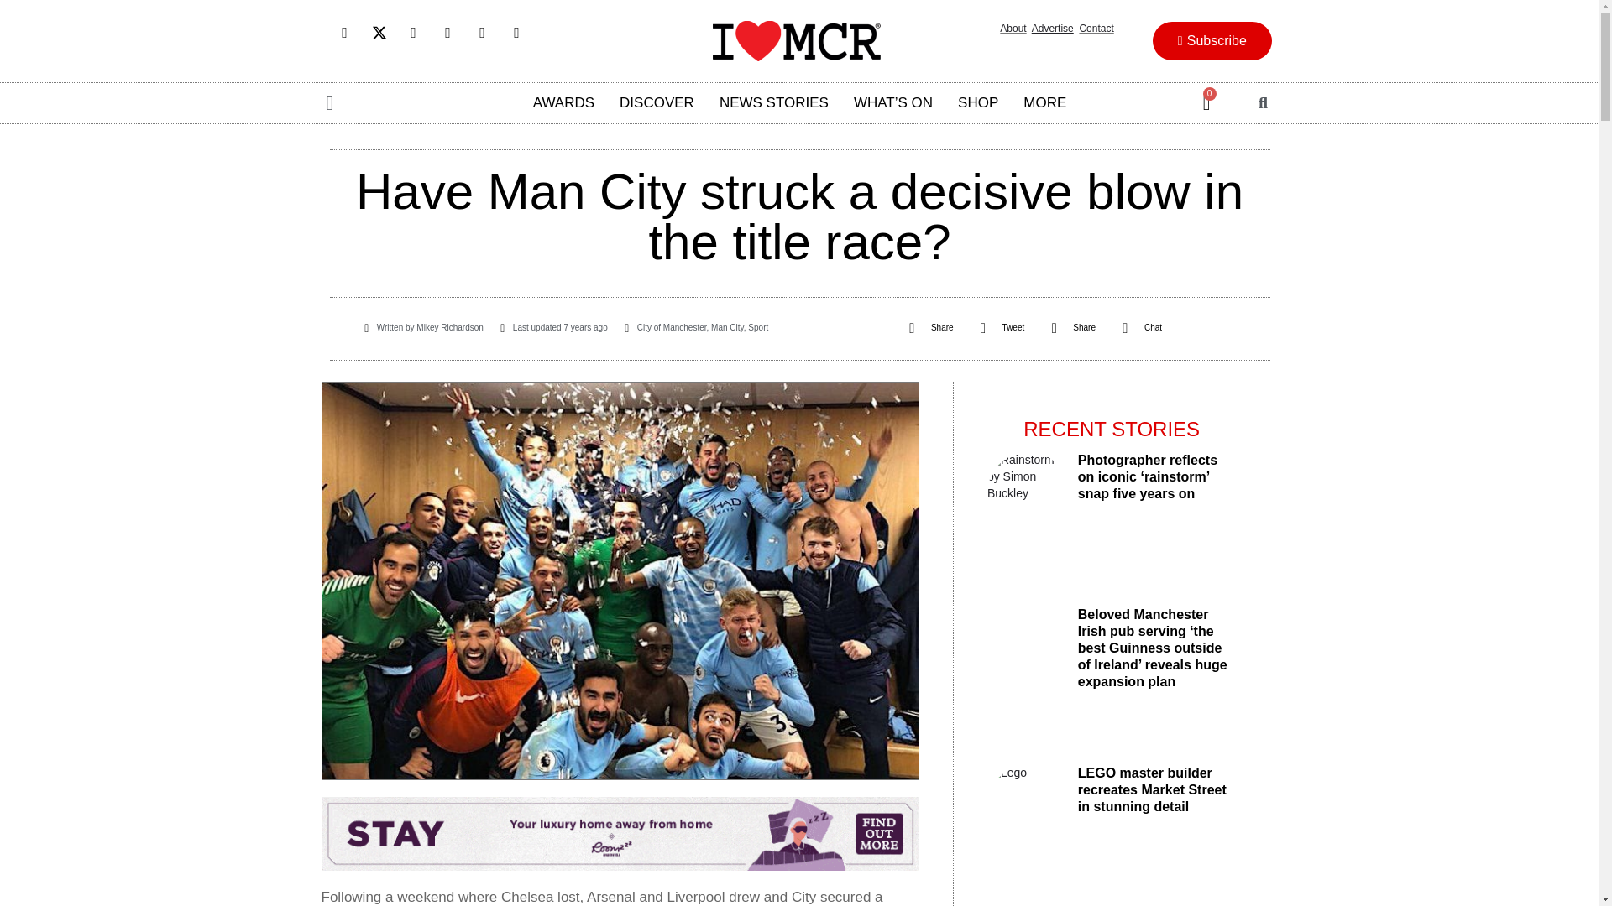  I want to click on DISCOVER, so click(657, 102).